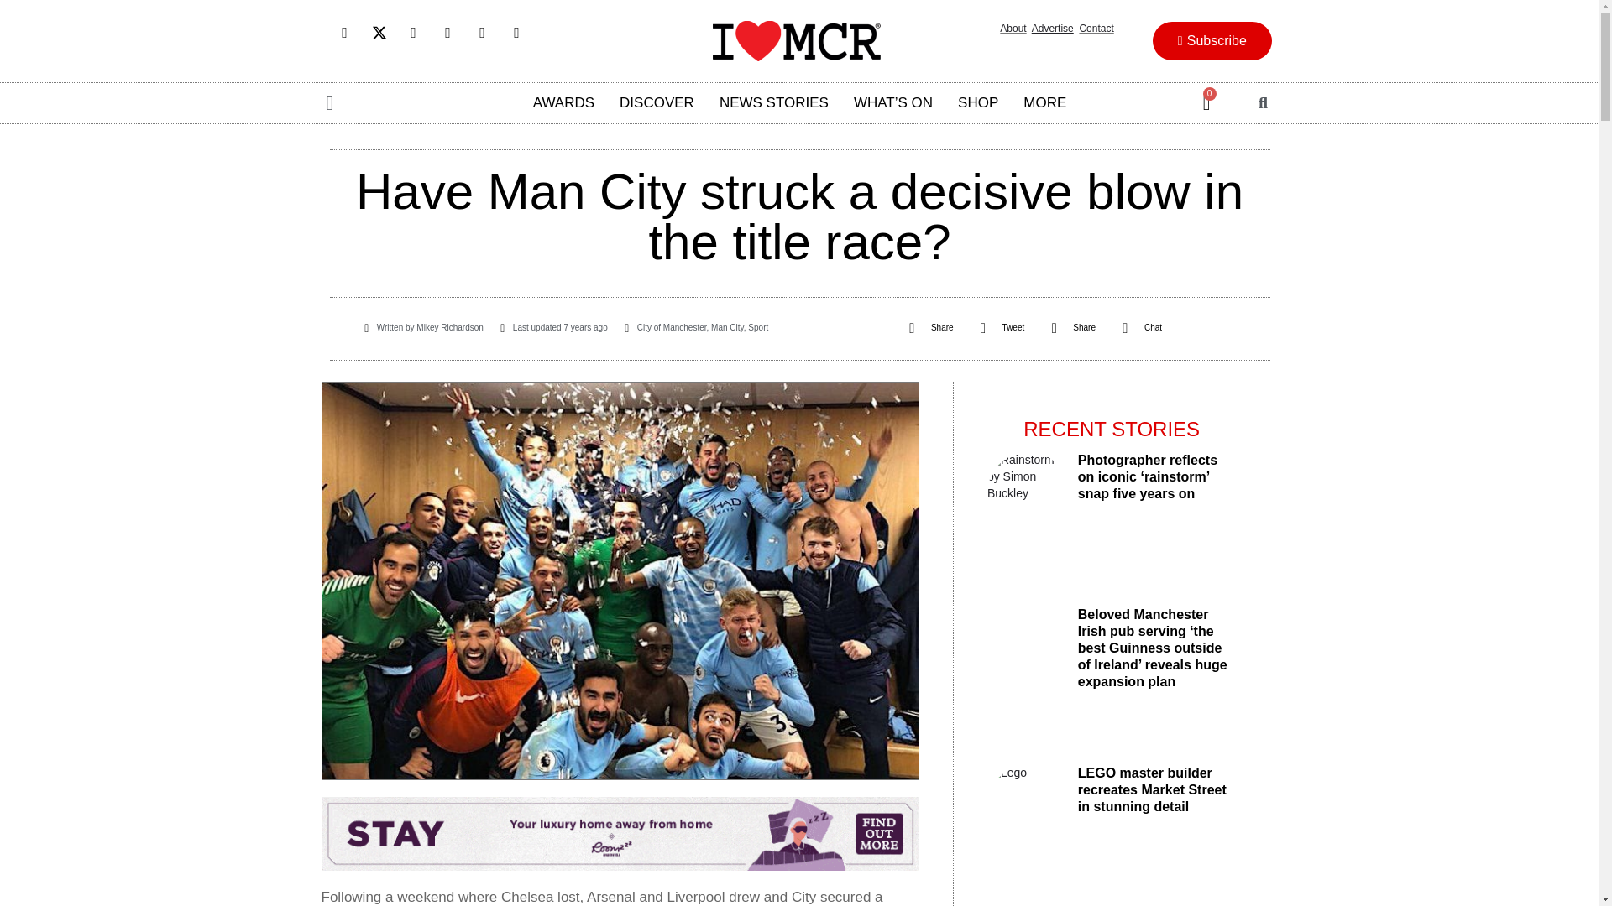  I want to click on DISCOVER, so click(657, 102).